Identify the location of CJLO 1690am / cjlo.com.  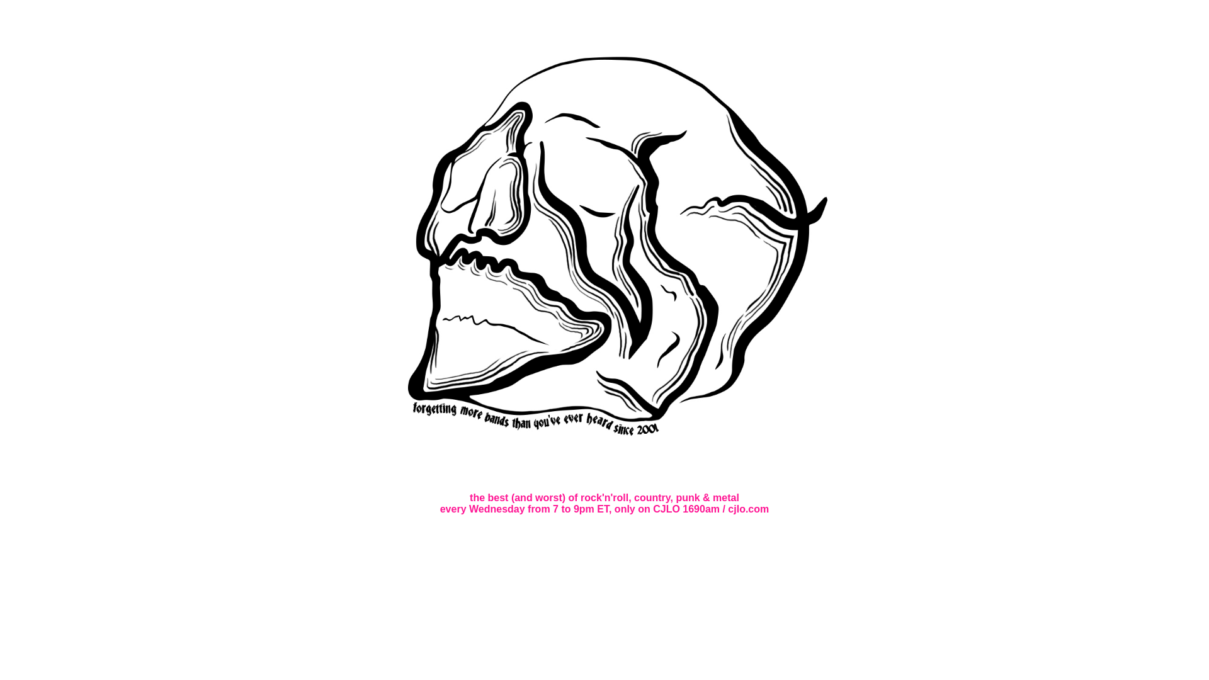
(711, 509).